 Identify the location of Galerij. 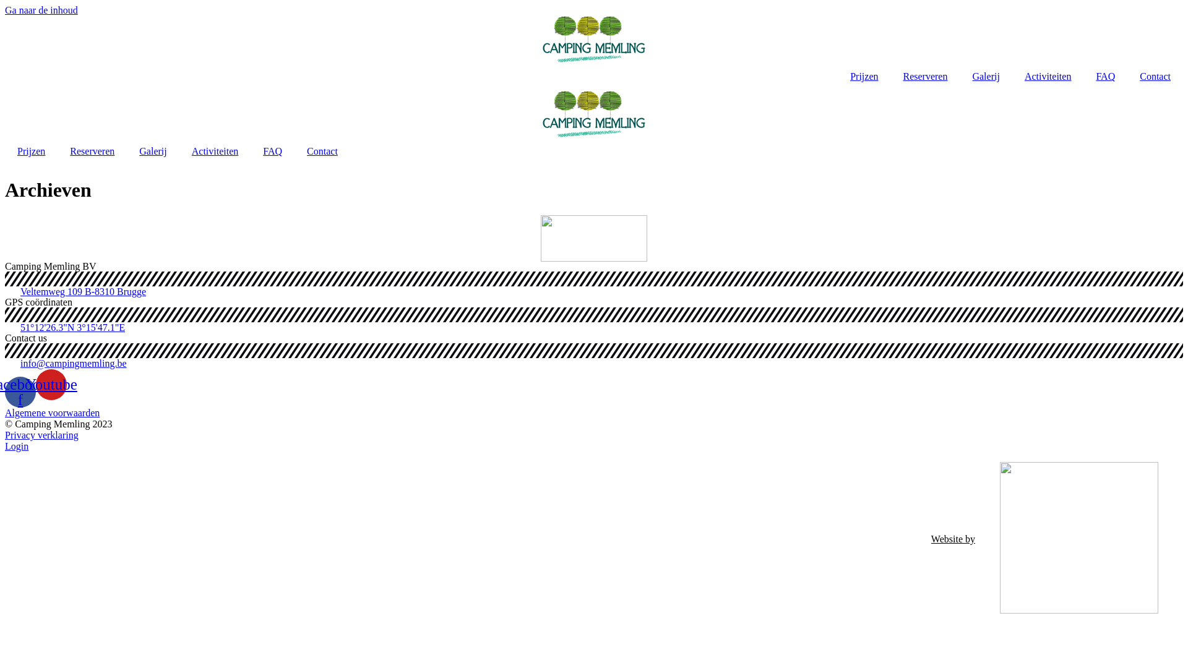
(986, 77).